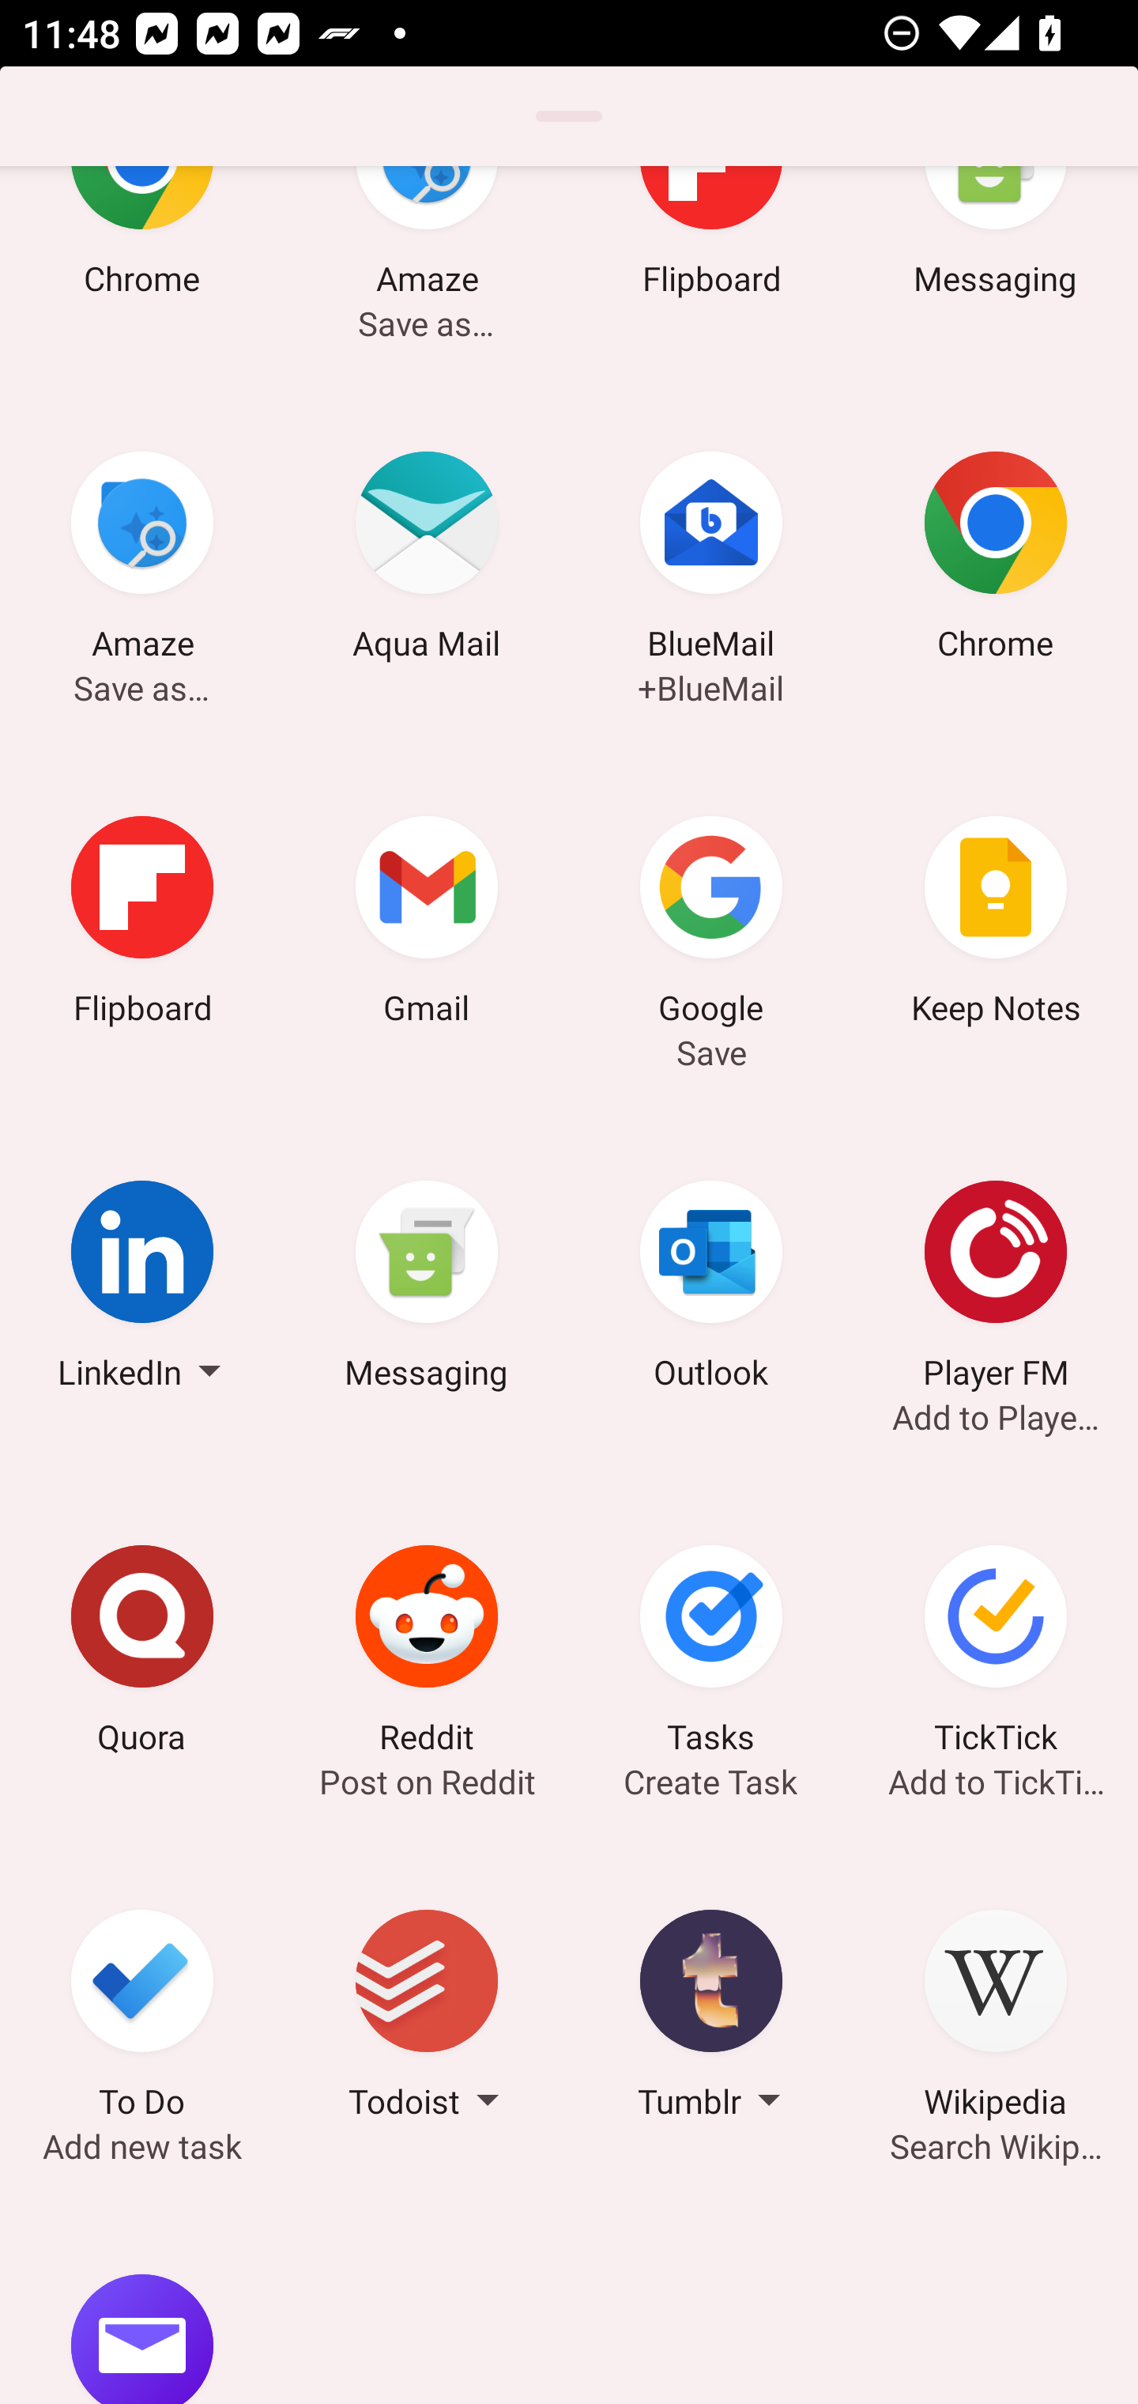 The width and height of the screenshot is (1138, 2404). What do you see at coordinates (142, 272) in the screenshot?
I see `Chrome` at bounding box center [142, 272].